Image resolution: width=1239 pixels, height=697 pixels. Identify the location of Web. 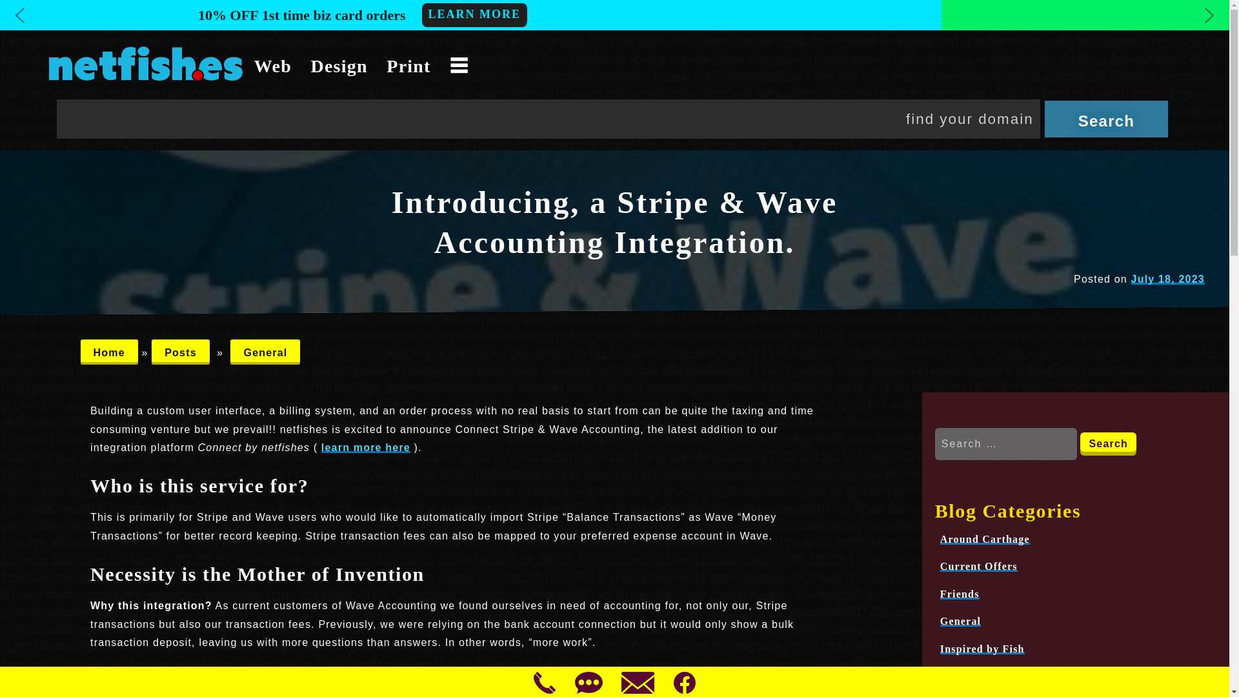
(272, 66).